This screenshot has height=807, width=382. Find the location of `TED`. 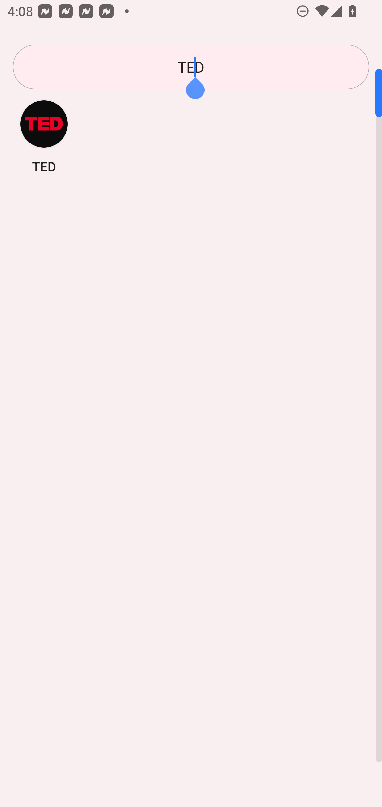

TED is located at coordinates (44, 136).